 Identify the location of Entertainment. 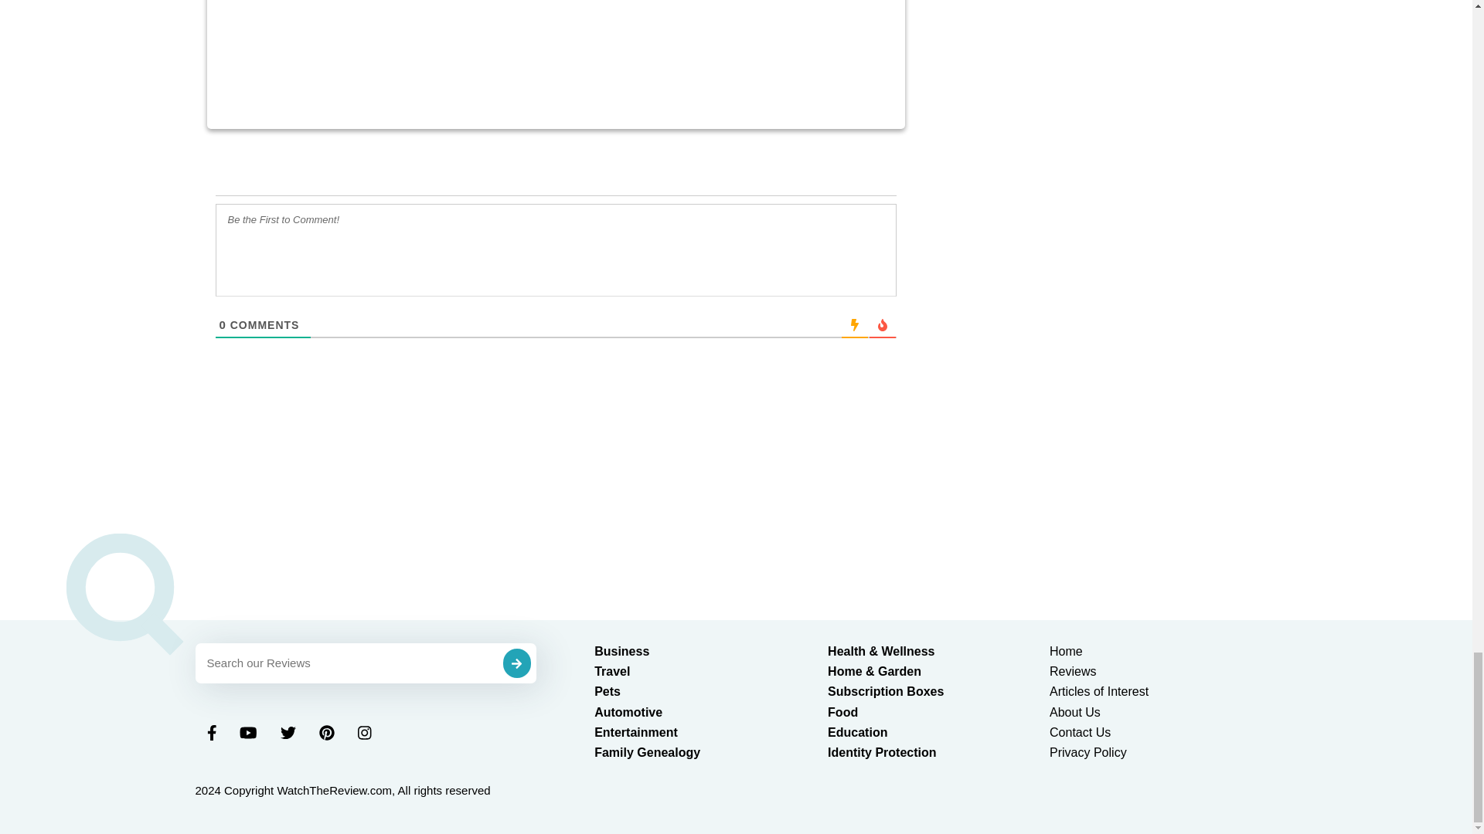
(636, 732).